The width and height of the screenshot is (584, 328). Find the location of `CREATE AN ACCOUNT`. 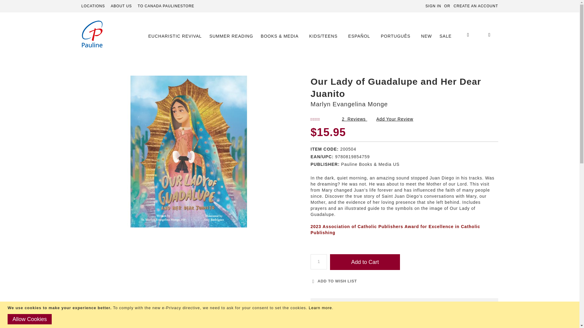

CREATE AN ACCOUNT is located at coordinates (476, 6).